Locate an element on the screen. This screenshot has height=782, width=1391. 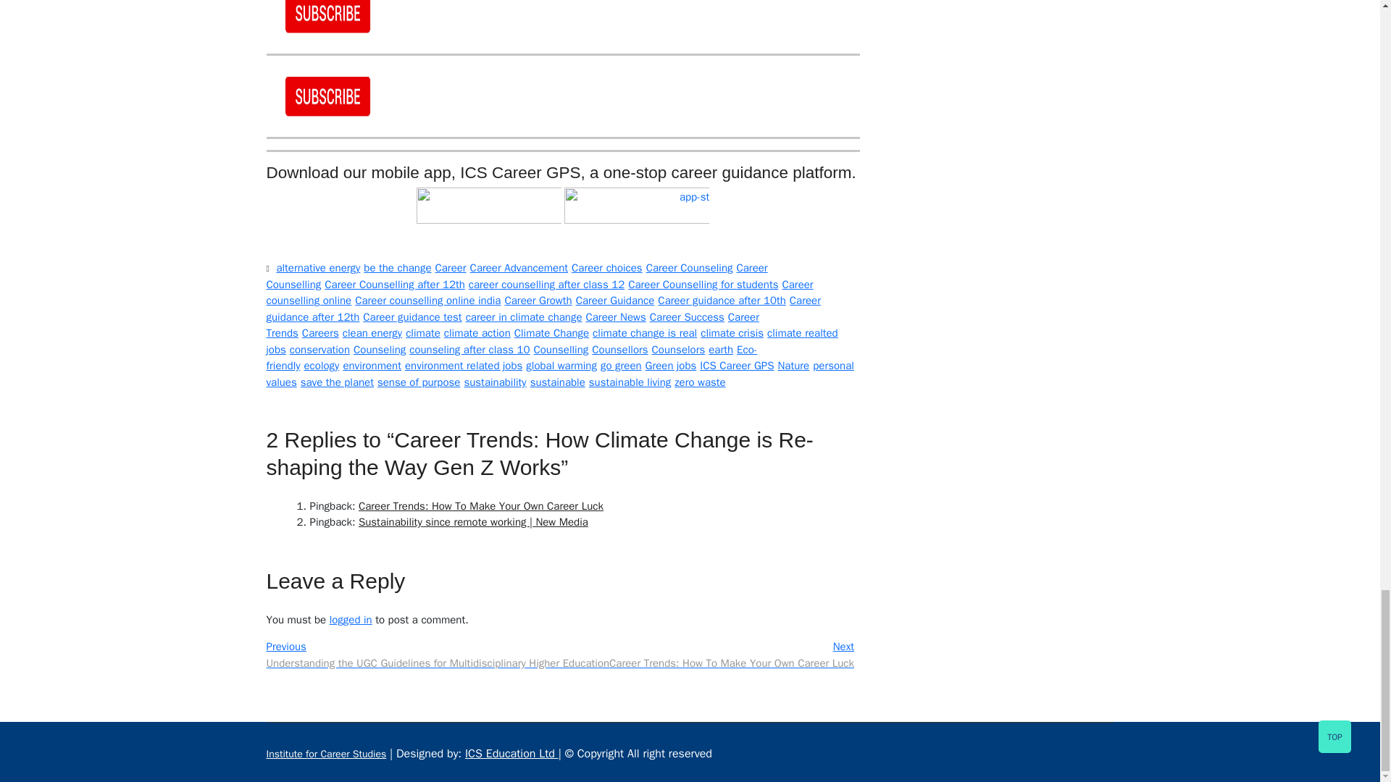
Career Growth is located at coordinates (539, 302).